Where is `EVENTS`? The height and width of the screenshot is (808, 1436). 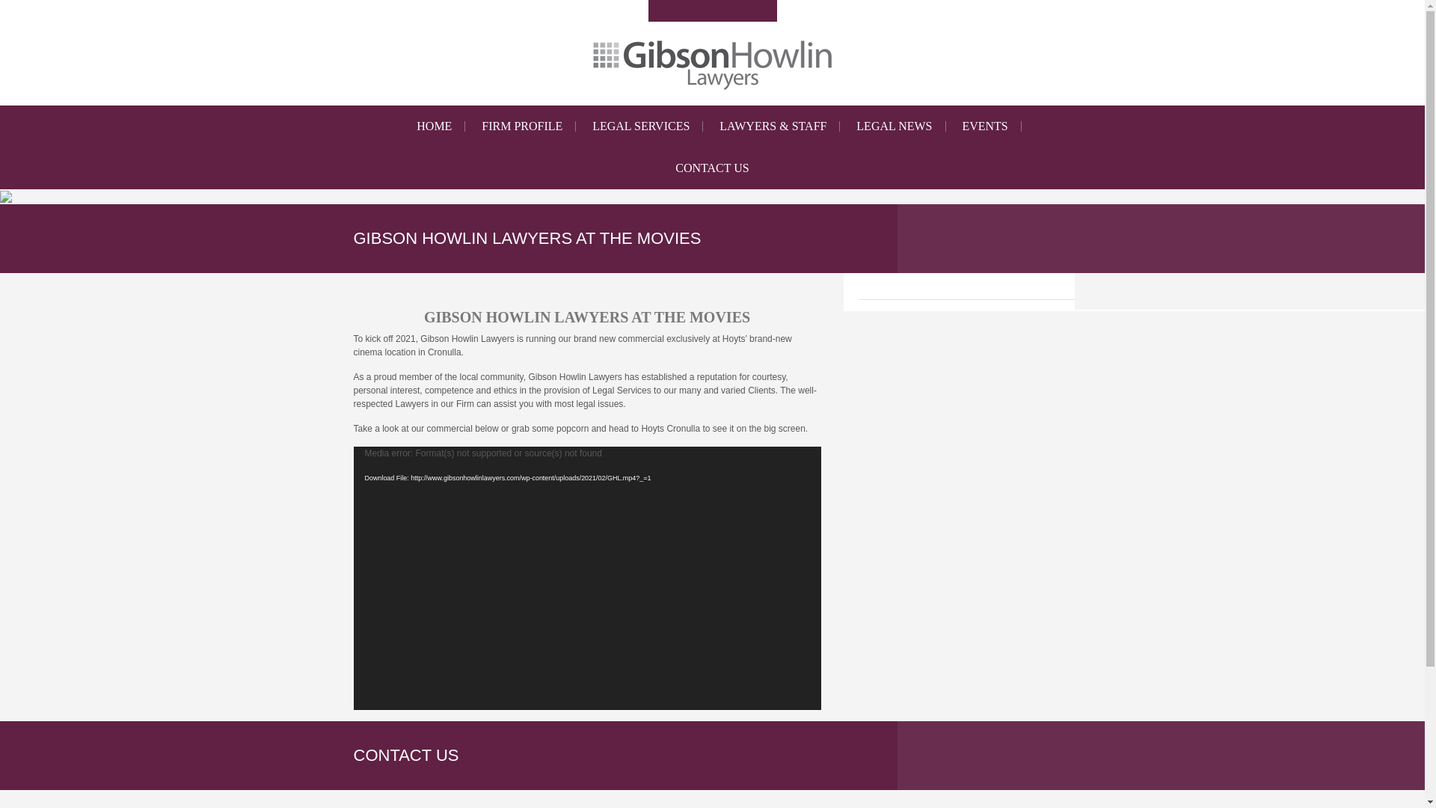
EVENTS is located at coordinates (984, 126).